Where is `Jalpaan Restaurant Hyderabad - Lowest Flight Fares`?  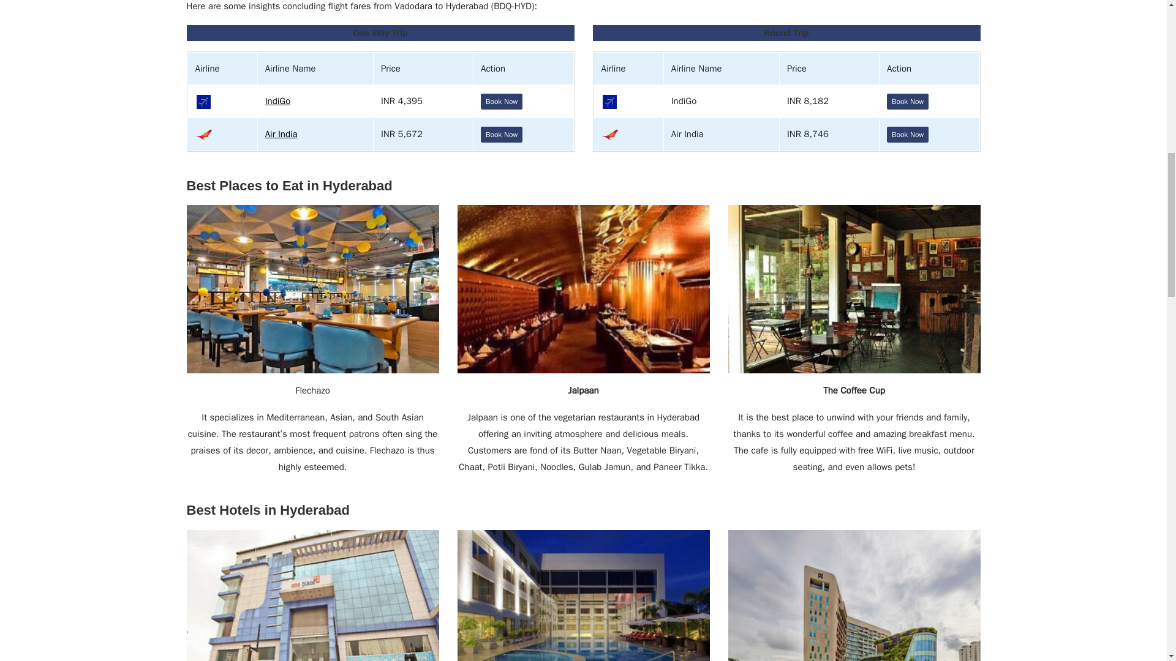 Jalpaan Restaurant Hyderabad - Lowest Flight Fares is located at coordinates (583, 289).